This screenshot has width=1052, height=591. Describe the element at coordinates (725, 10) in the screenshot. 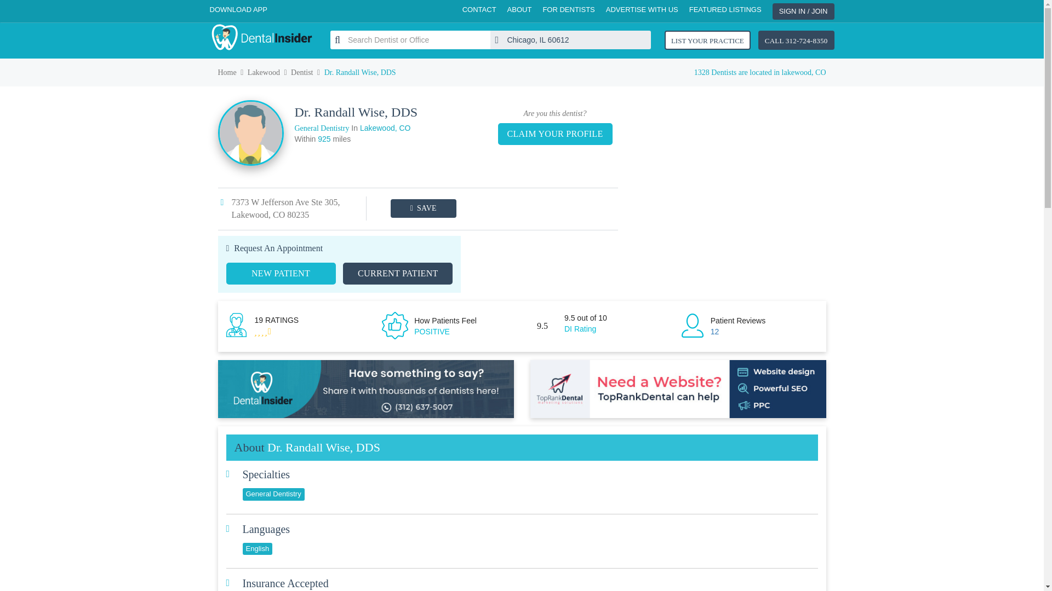

I see `FEATURED LISTINGS` at that location.